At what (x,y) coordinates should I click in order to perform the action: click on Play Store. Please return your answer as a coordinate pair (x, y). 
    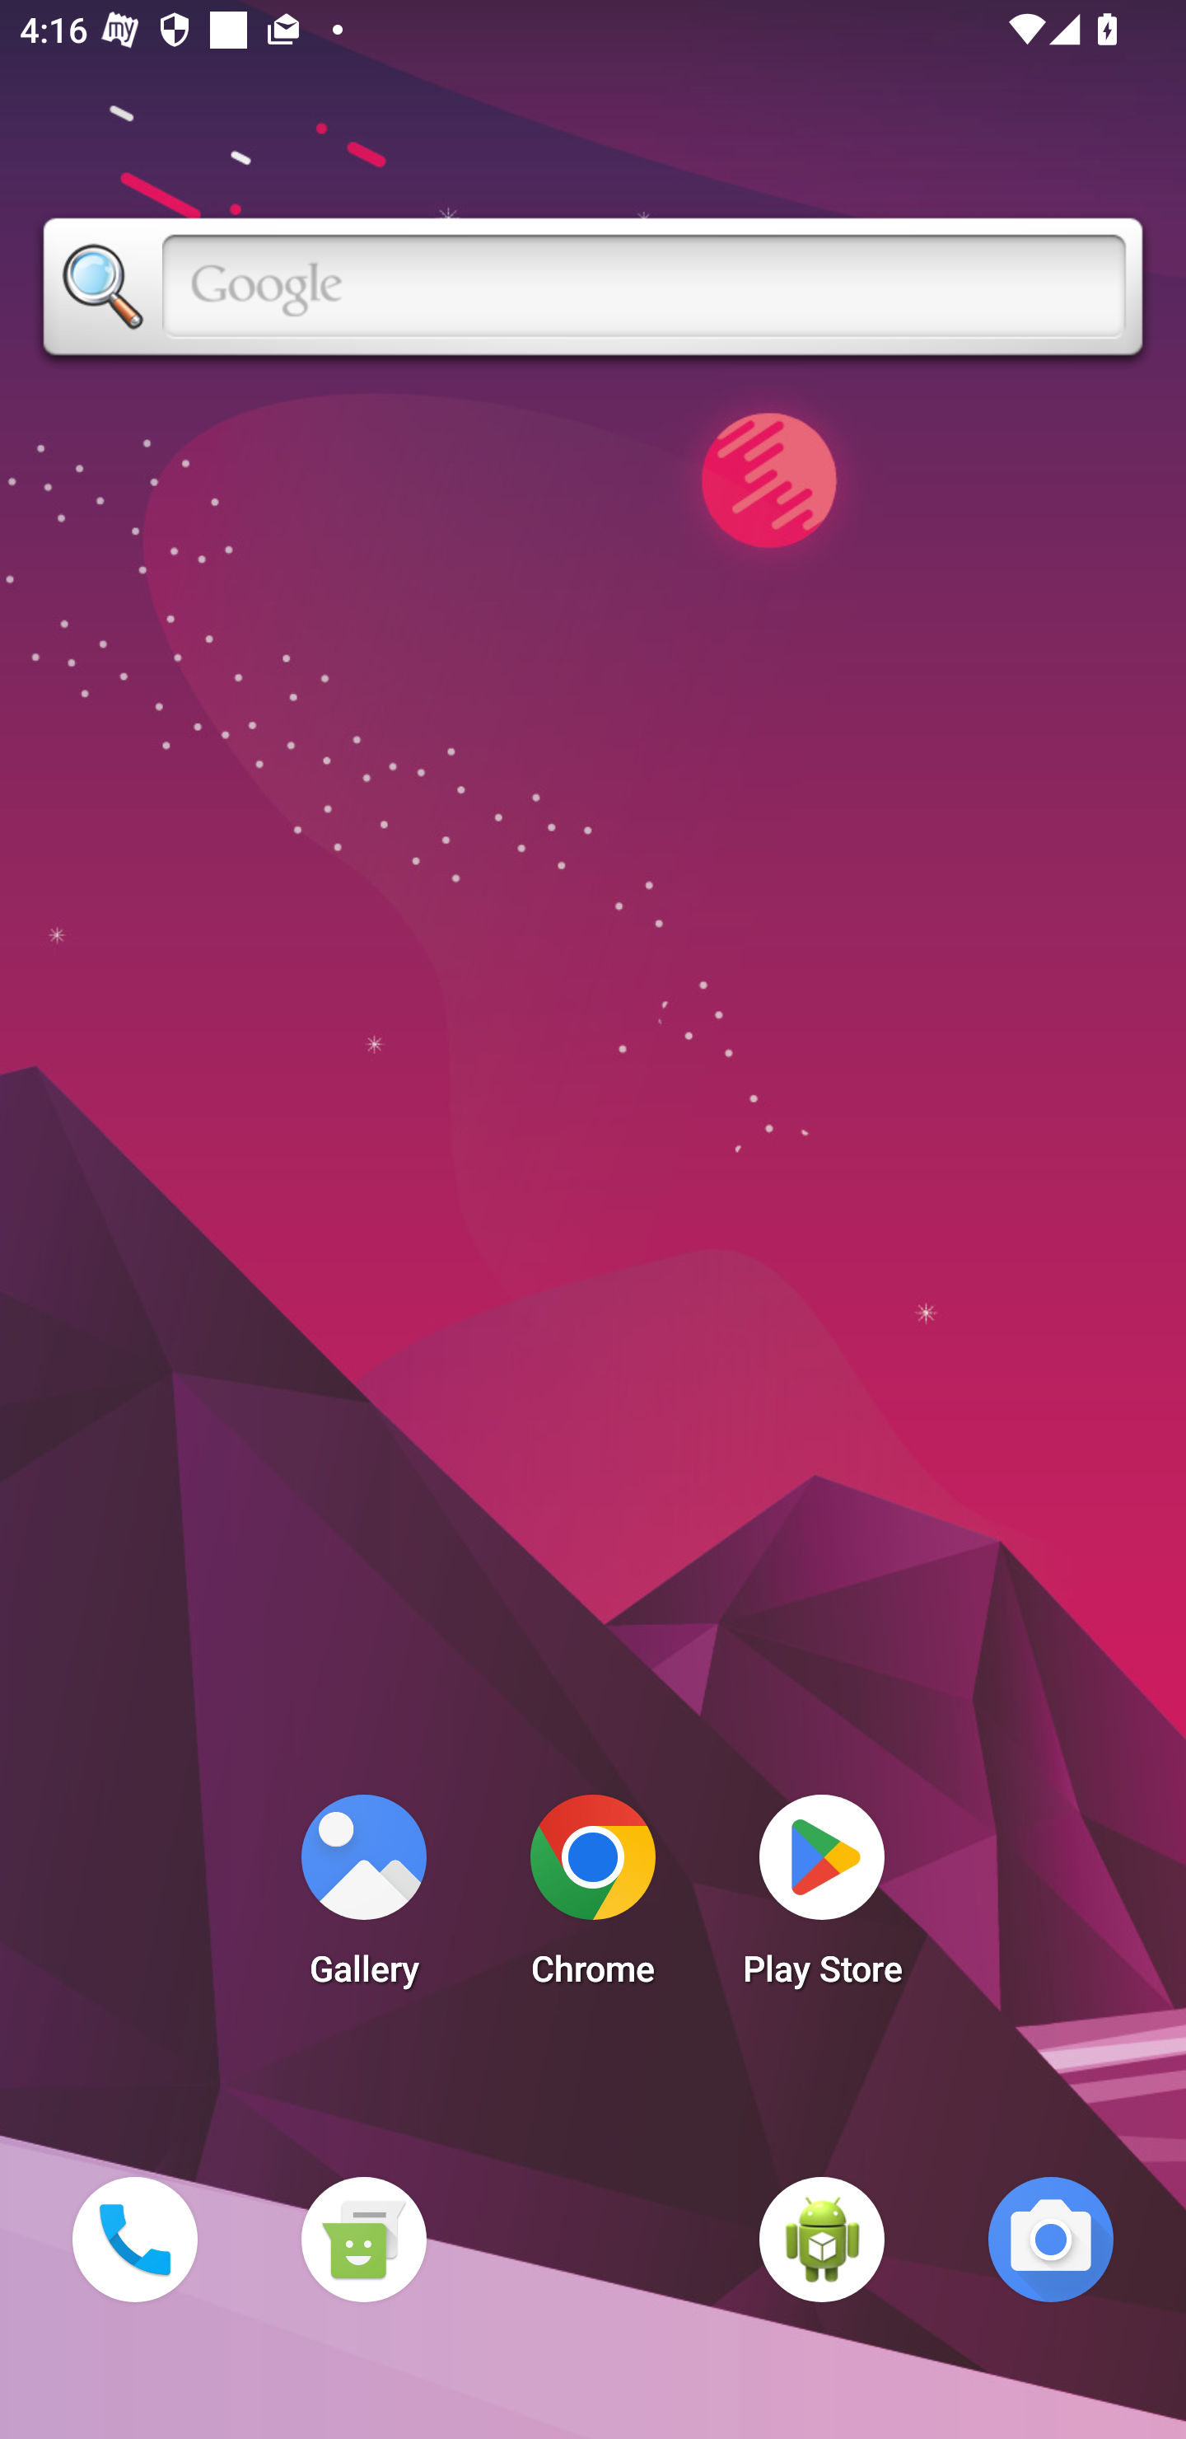
    Looking at the image, I should click on (822, 1898).